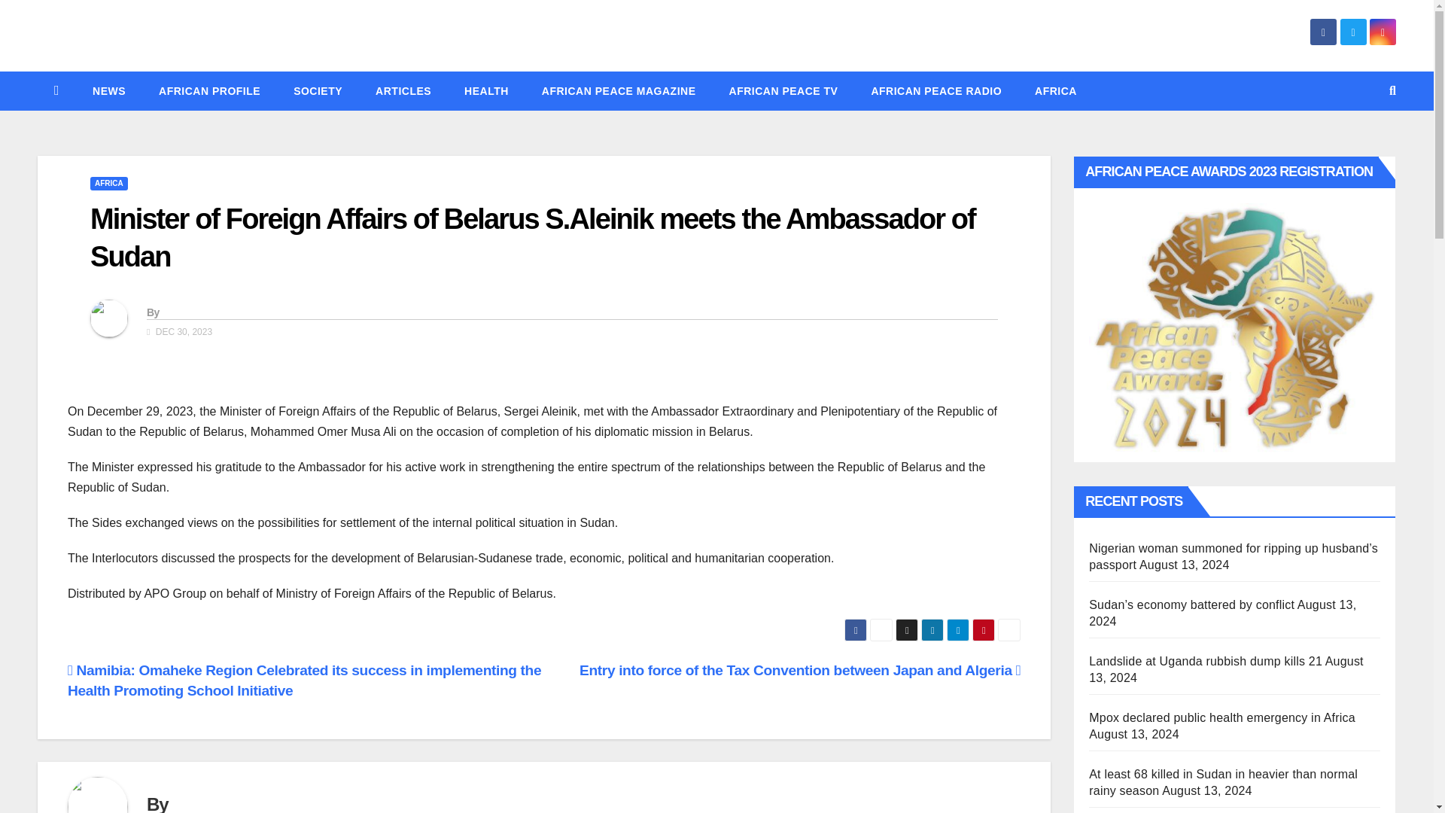 Image resolution: width=1445 pixels, height=813 pixels. I want to click on AFRICAN PEACE RADIO, so click(936, 90).